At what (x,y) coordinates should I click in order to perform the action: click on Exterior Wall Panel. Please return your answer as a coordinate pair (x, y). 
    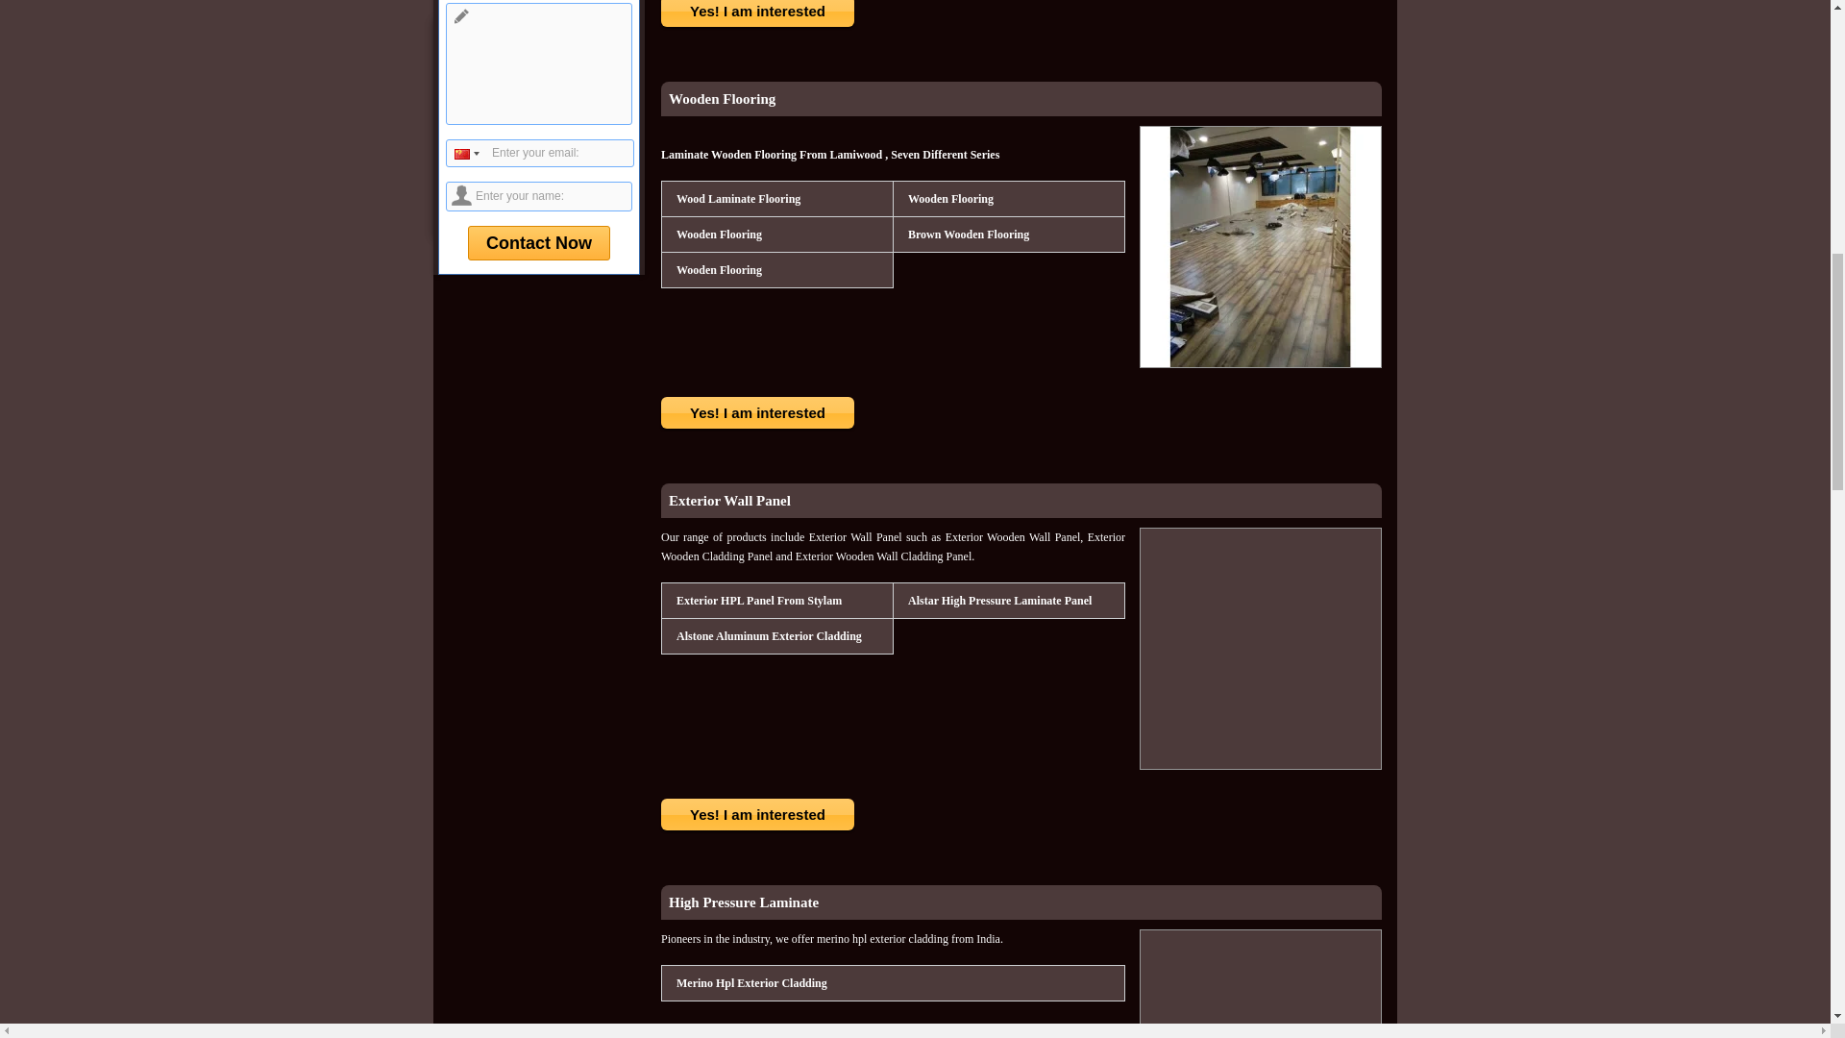
    Looking at the image, I should click on (729, 501).